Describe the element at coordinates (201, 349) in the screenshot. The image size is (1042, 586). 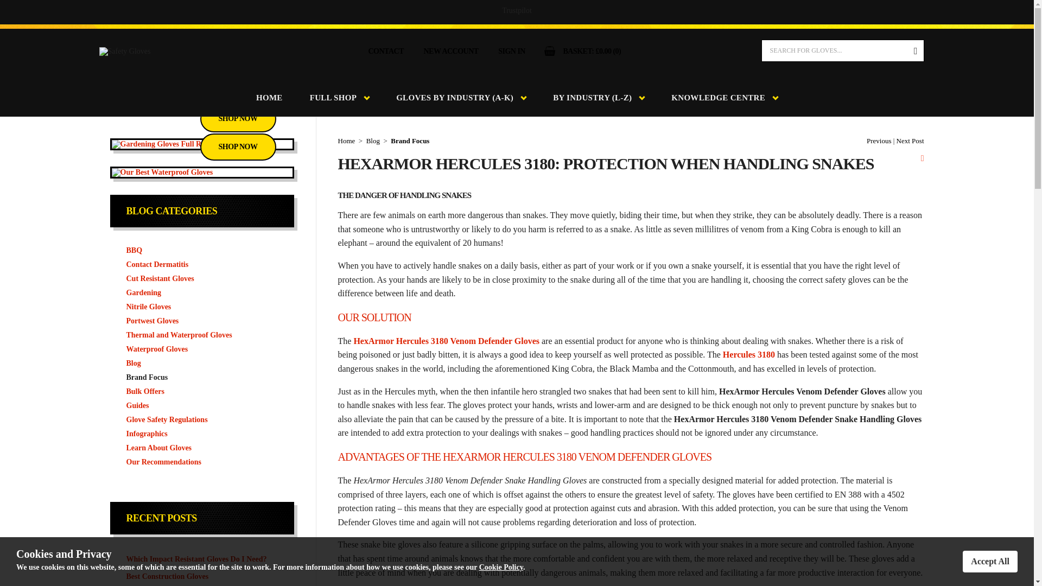
I see `Waterproof Gloves` at that location.